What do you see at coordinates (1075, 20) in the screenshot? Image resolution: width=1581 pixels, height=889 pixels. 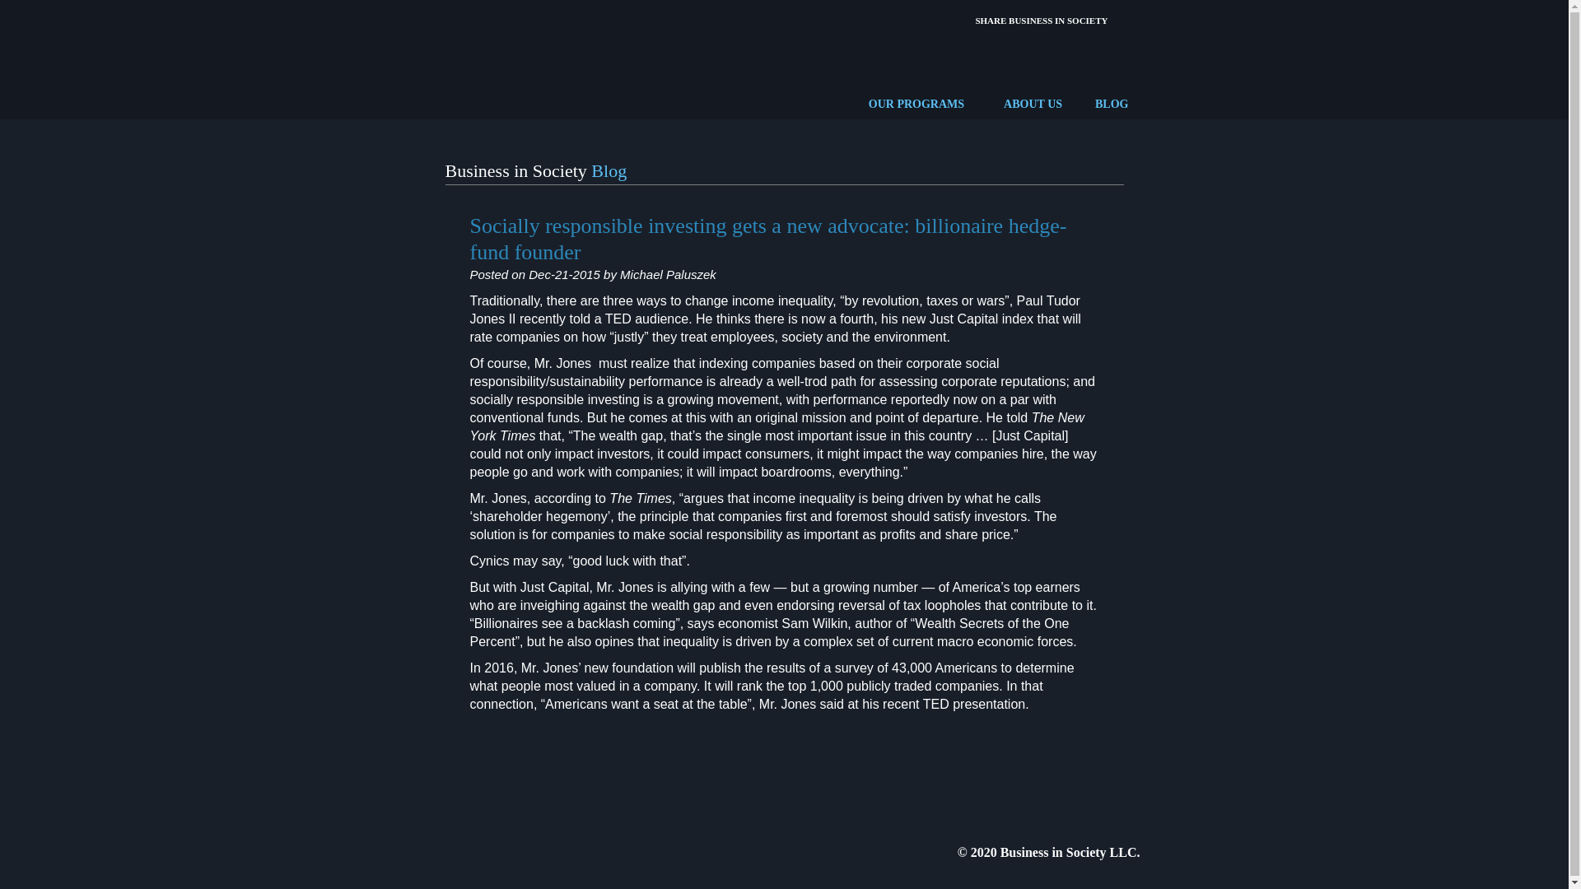 I see `Share On Twitter` at bounding box center [1075, 20].